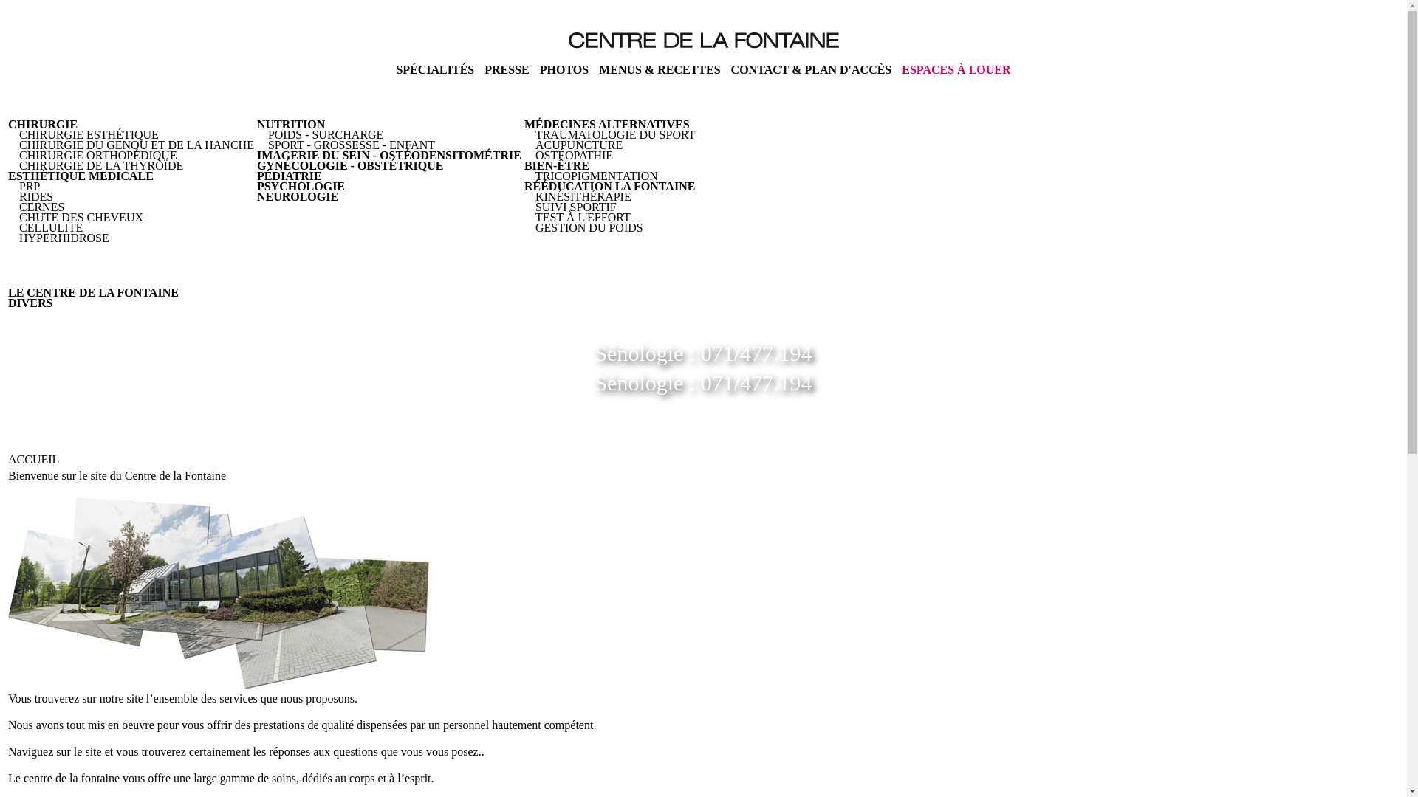 This screenshot has width=1418, height=797. Describe the element at coordinates (589, 227) in the screenshot. I see `GESTION DU POIDS` at that location.